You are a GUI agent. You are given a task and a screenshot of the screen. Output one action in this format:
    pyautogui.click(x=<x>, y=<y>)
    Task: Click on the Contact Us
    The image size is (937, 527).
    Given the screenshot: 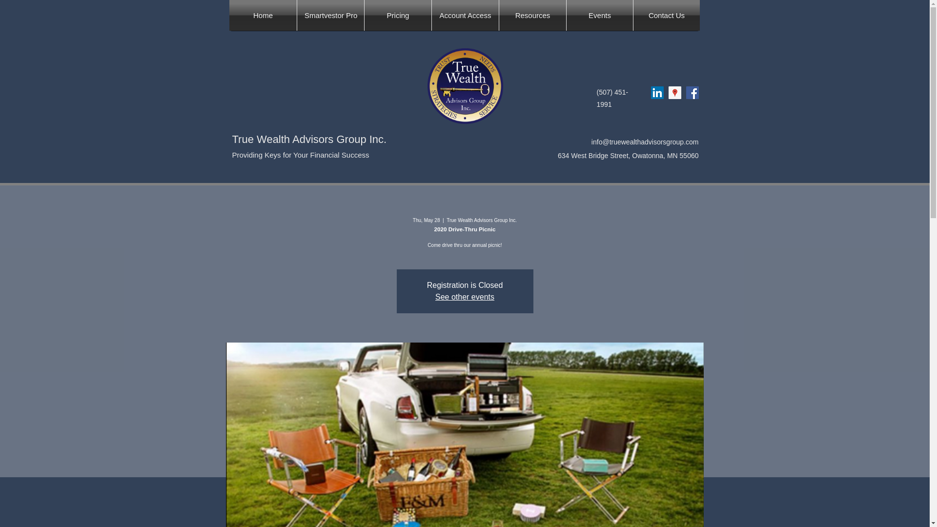 What is the action you would take?
    pyautogui.click(x=667, y=15)
    